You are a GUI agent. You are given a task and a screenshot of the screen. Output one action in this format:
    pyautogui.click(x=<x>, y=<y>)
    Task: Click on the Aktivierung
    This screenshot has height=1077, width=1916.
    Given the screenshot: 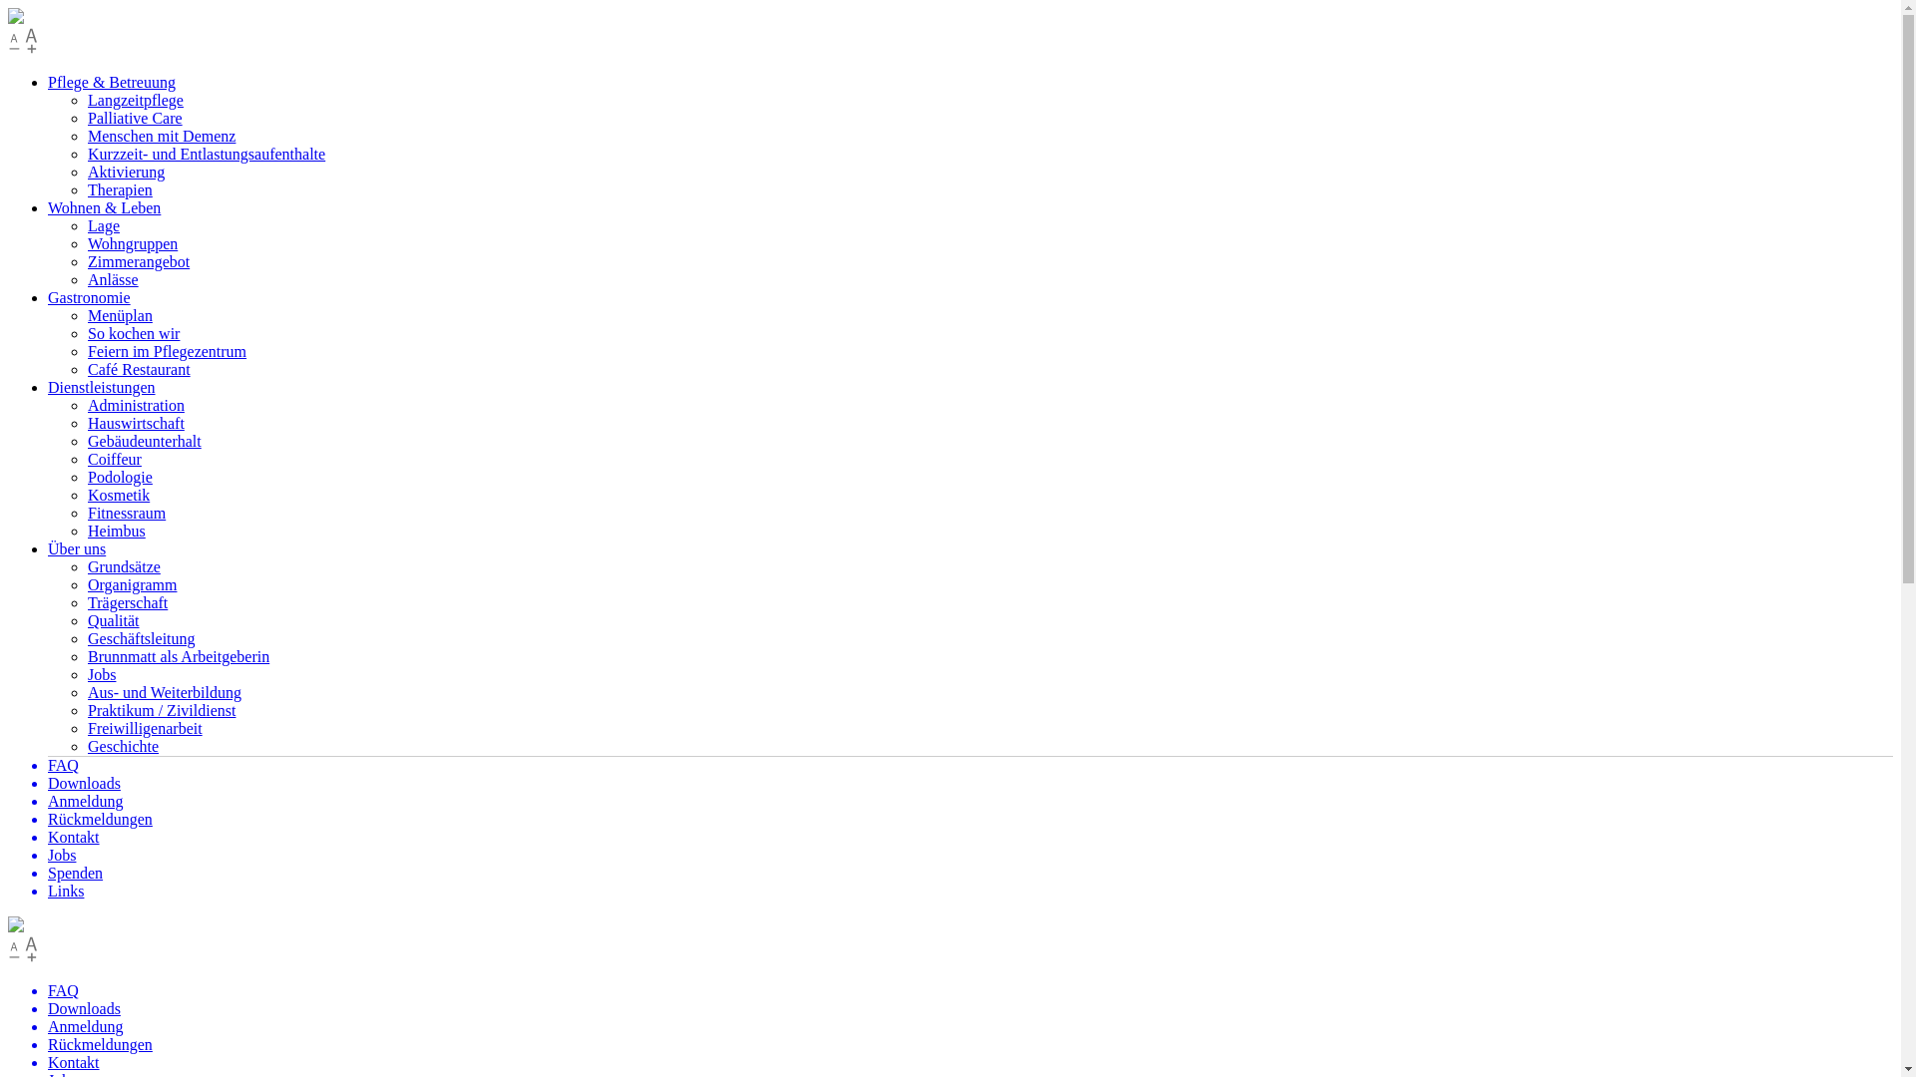 What is the action you would take?
    pyautogui.click(x=126, y=172)
    